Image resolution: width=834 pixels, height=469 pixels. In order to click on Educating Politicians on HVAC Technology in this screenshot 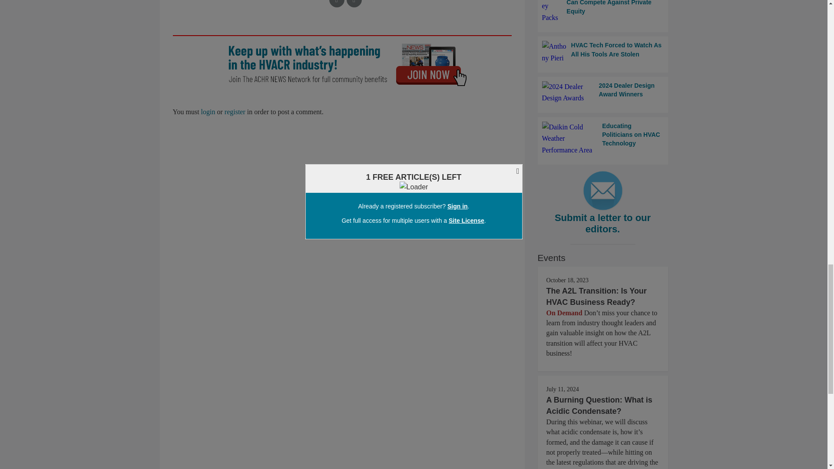, I will do `click(603, 138)`.